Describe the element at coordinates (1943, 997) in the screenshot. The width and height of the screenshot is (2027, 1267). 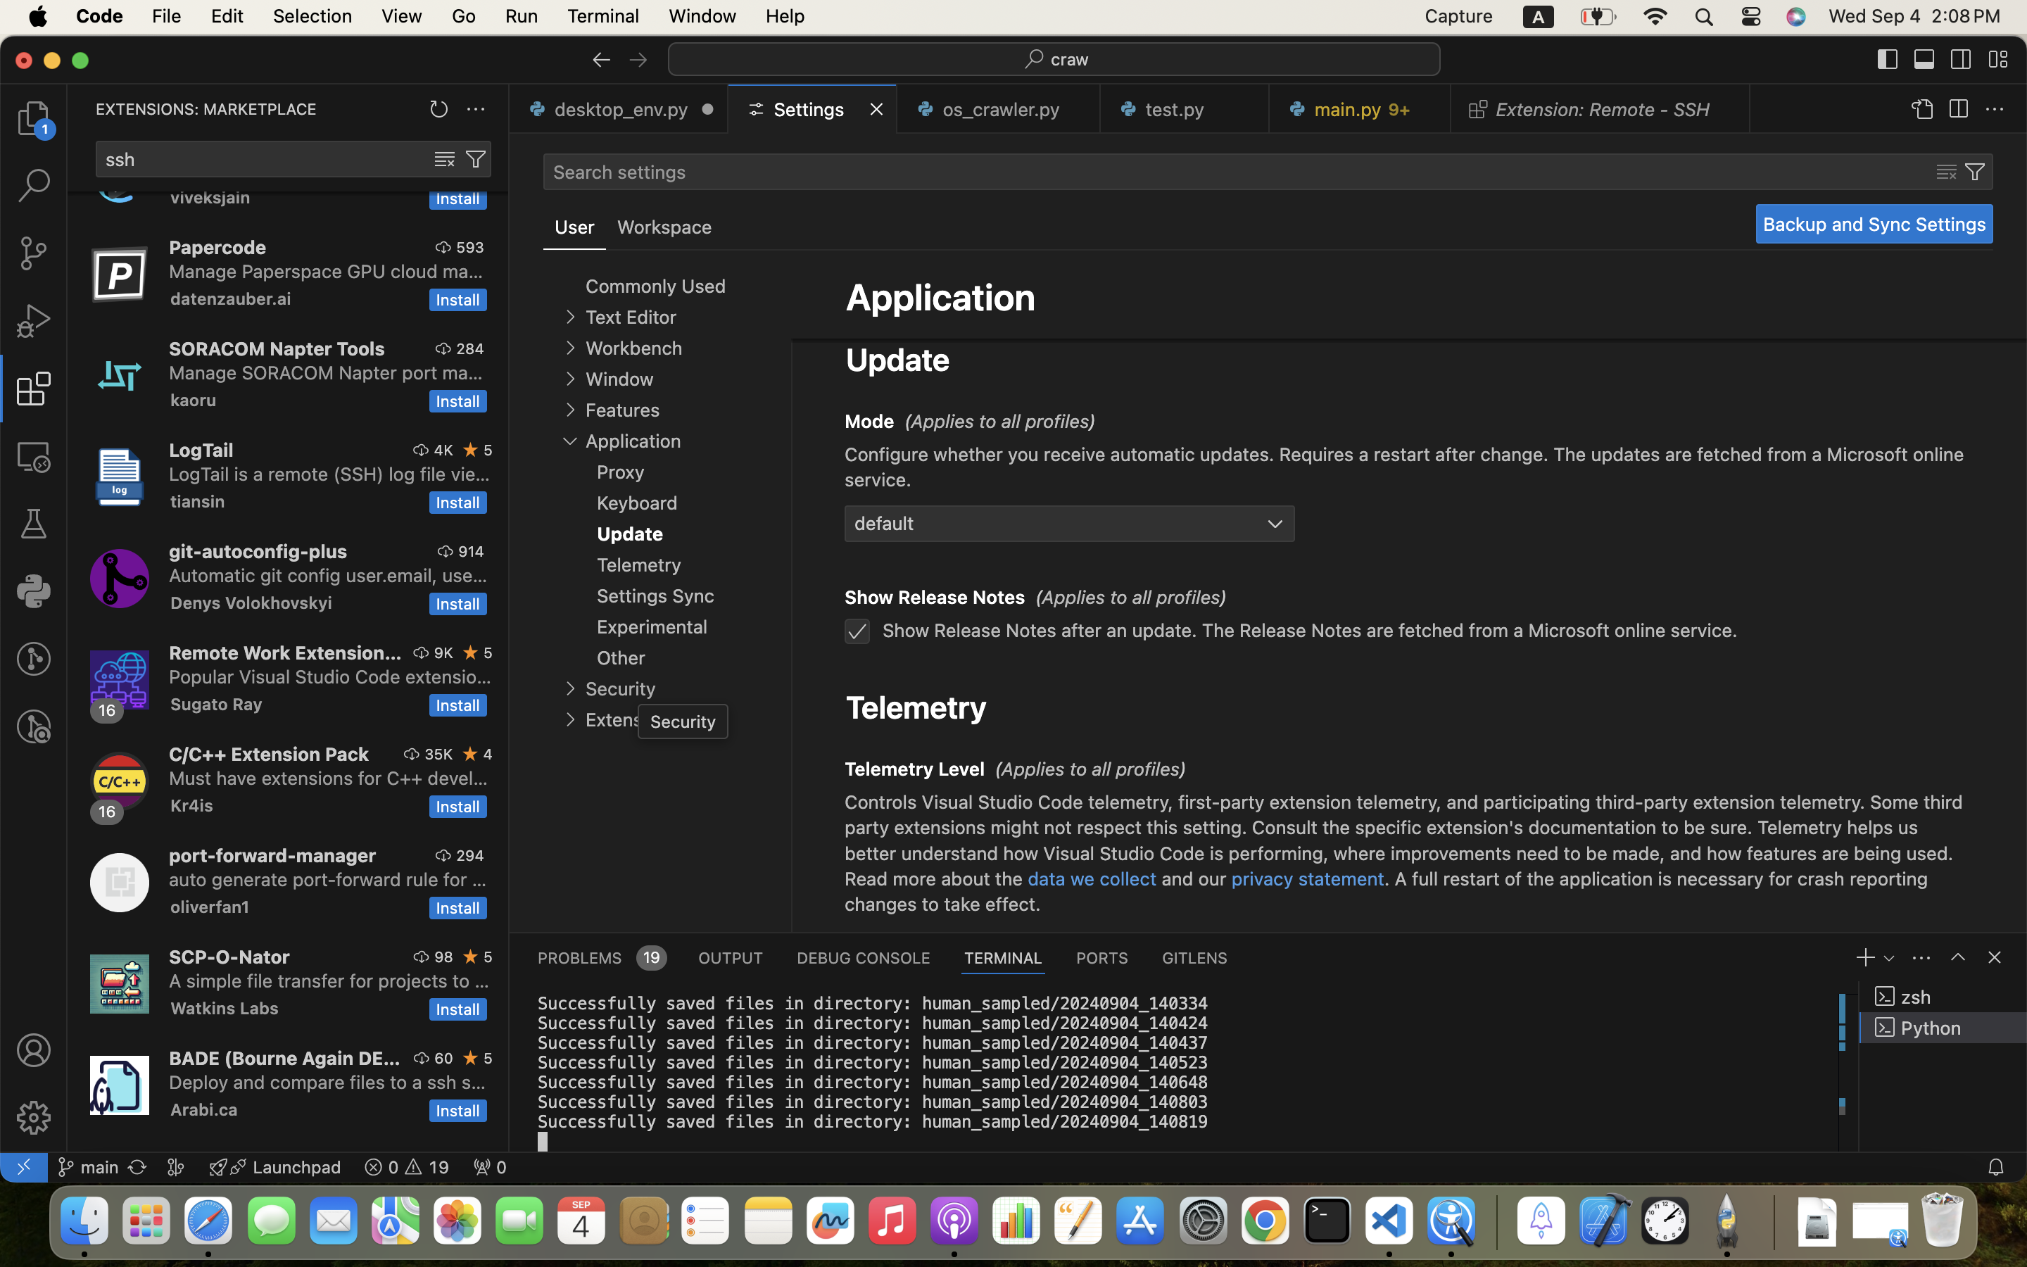
I see `zsh ` at that location.